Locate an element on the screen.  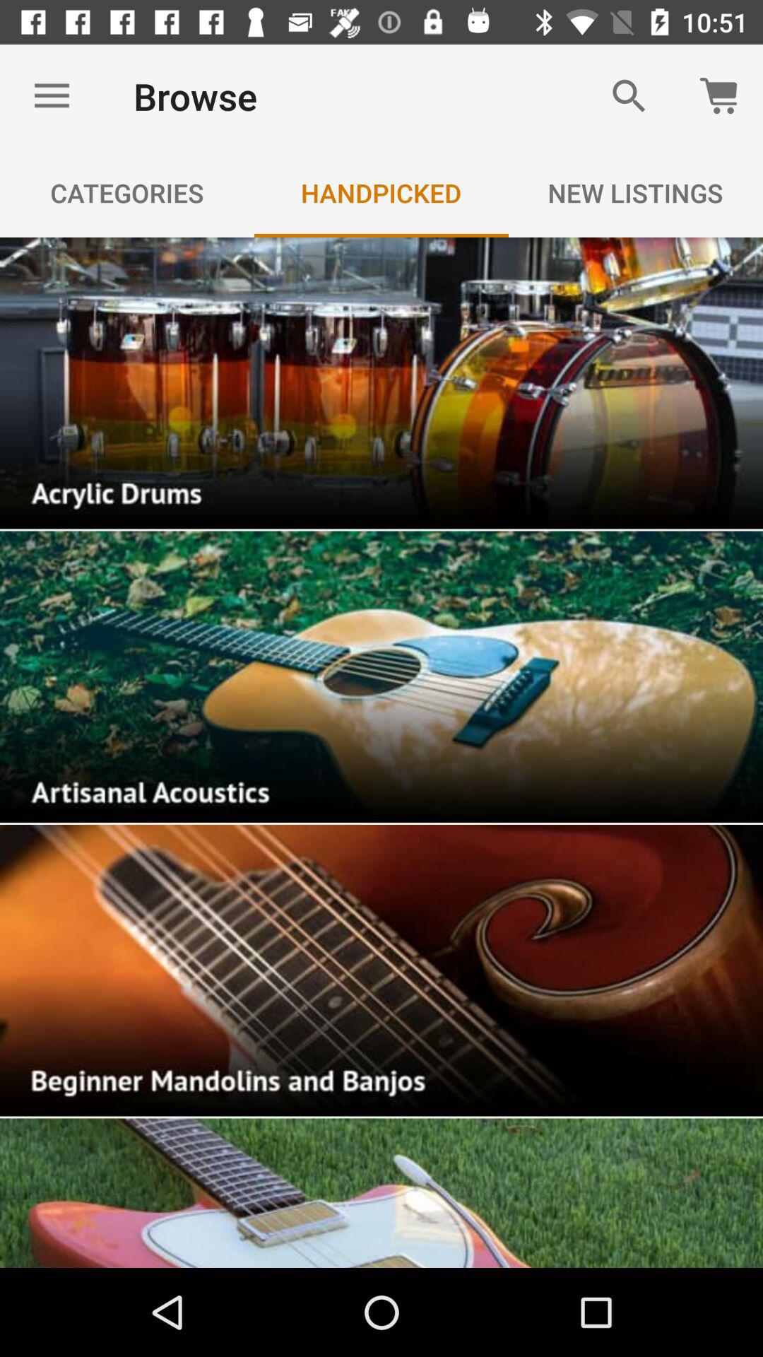
turn off icon to the left of browse item is located at coordinates (52, 96).